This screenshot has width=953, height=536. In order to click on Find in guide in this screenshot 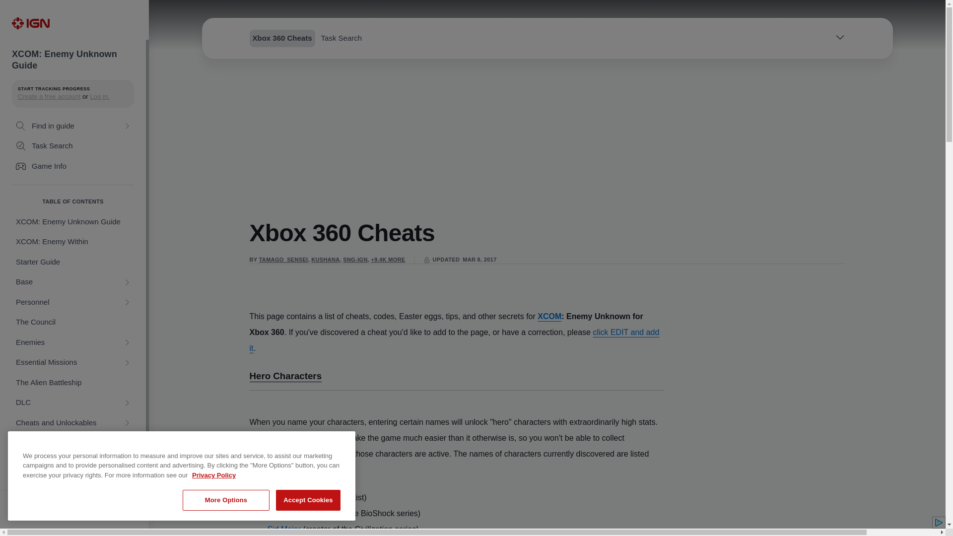, I will do `click(72, 126)`.